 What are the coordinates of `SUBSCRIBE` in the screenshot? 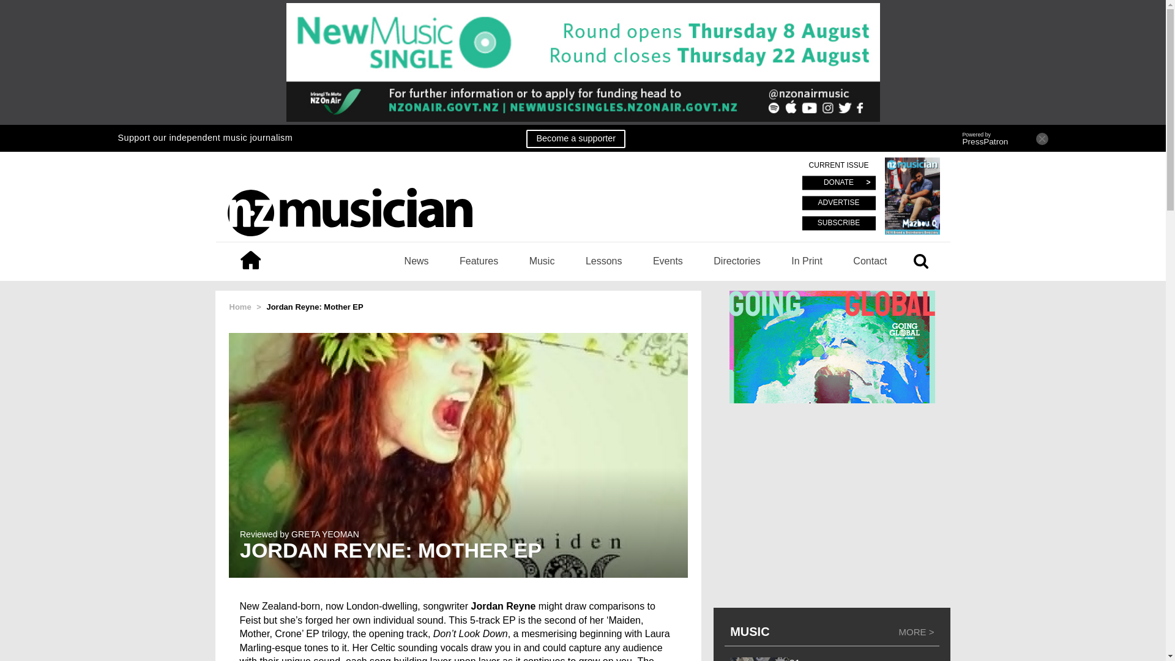 It's located at (838, 223).